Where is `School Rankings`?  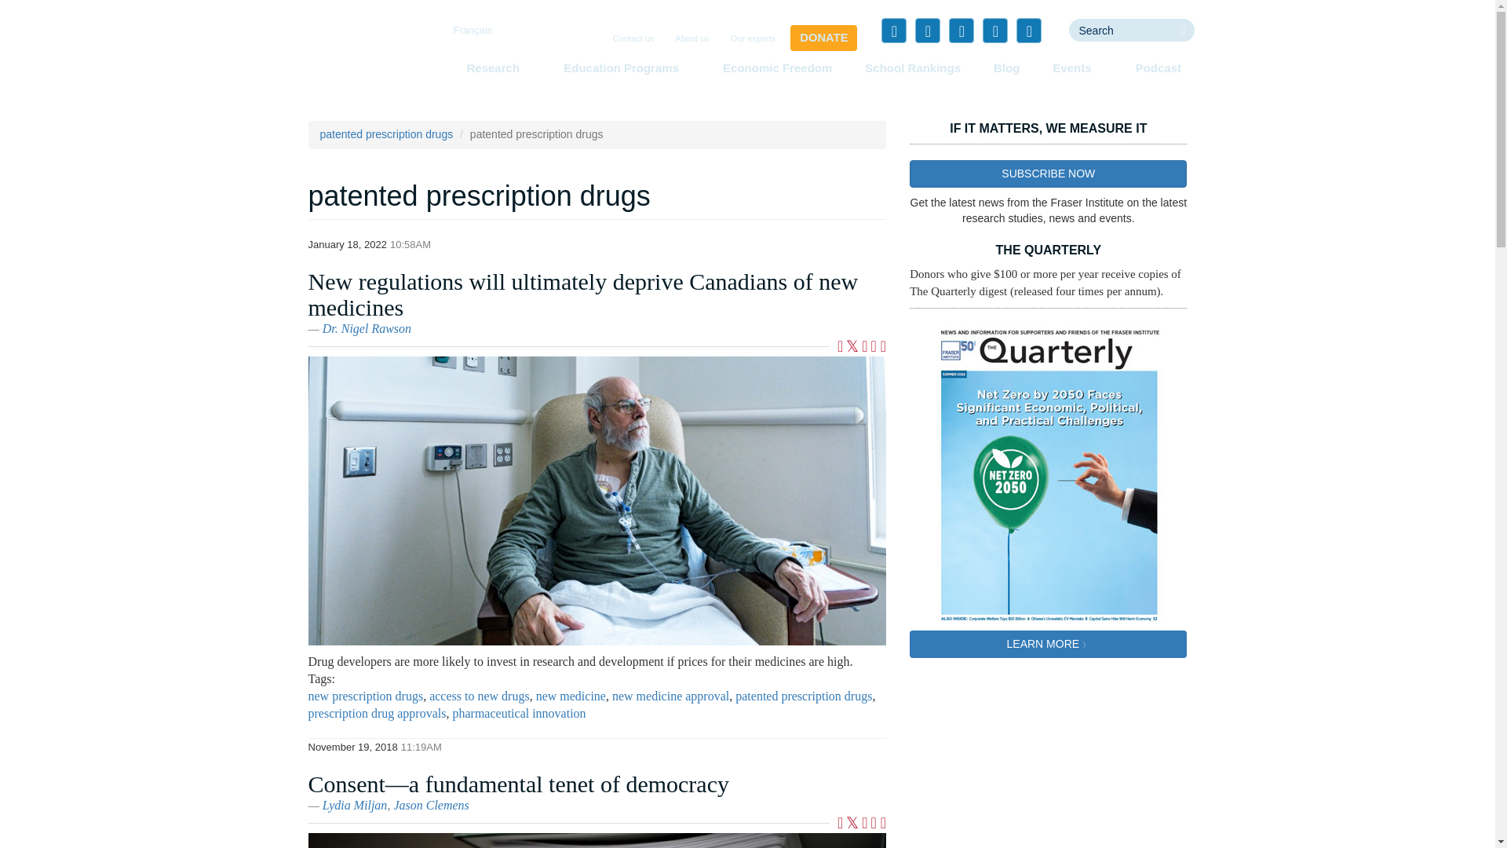
School Rankings is located at coordinates (913, 68).